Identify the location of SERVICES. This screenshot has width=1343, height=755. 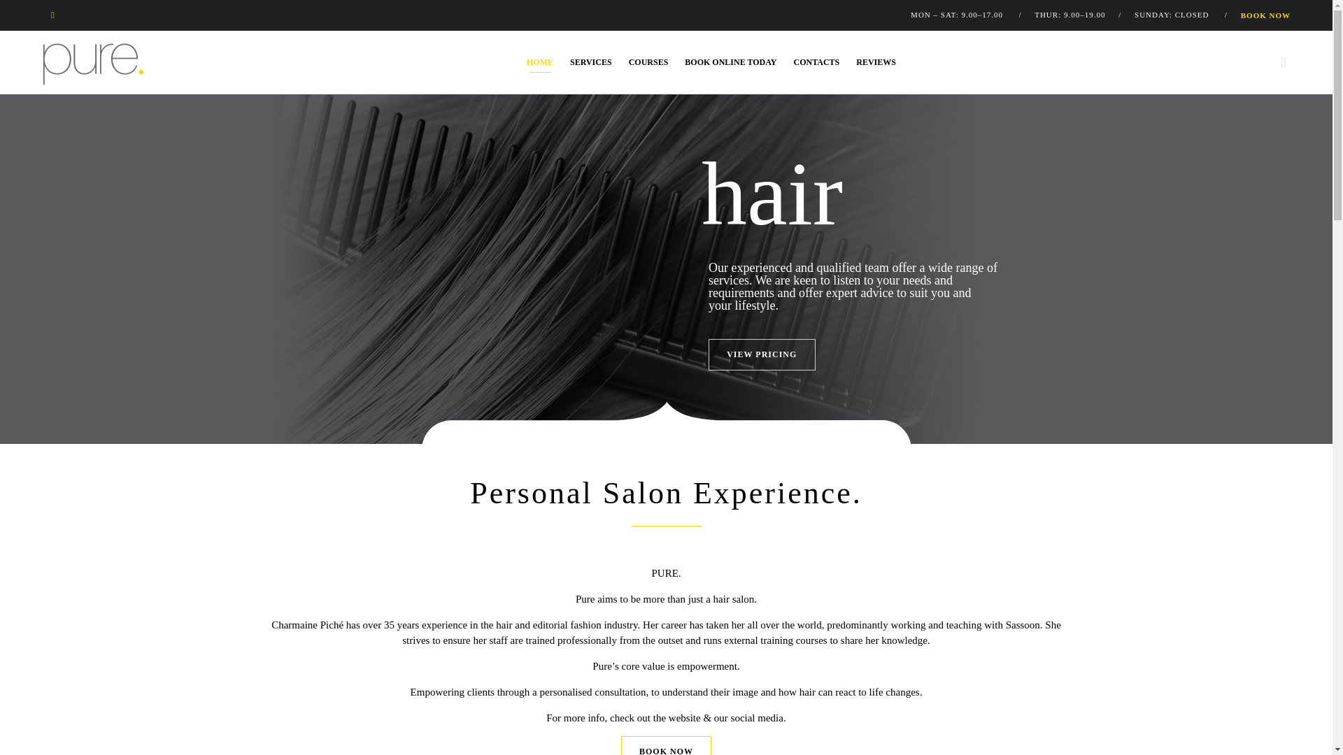
(590, 62).